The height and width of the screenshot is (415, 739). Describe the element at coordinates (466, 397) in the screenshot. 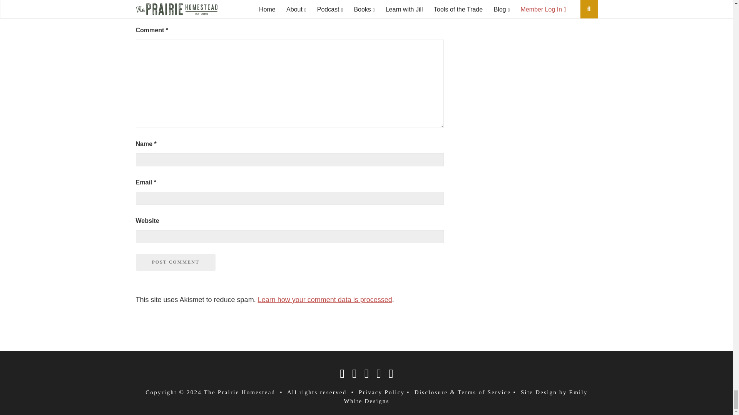

I see `Emily White Designs` at that location.